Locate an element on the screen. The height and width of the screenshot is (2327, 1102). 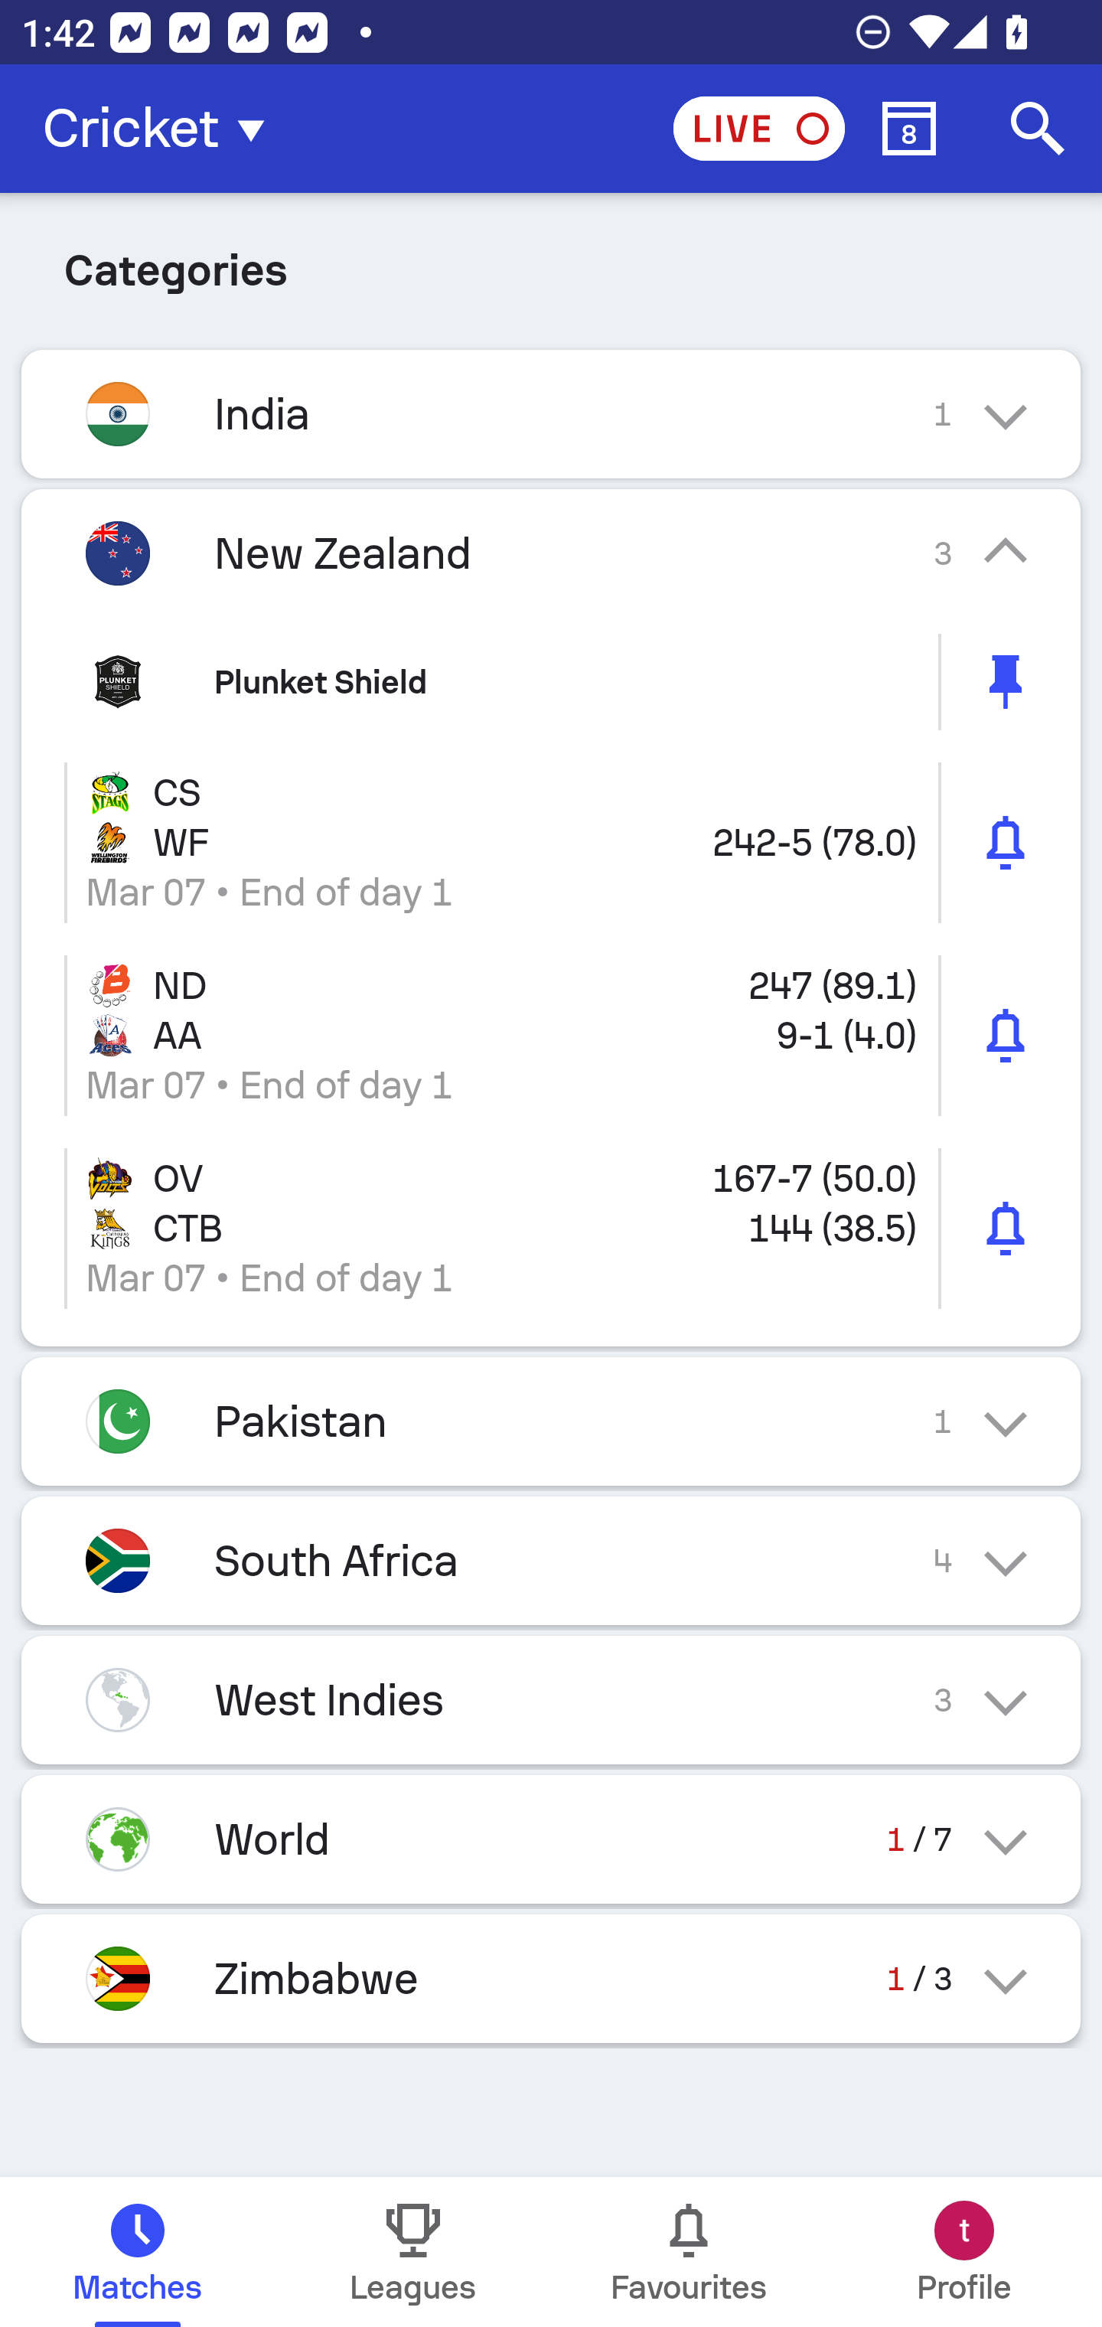
Calendar is located at coordinates (909, 129).